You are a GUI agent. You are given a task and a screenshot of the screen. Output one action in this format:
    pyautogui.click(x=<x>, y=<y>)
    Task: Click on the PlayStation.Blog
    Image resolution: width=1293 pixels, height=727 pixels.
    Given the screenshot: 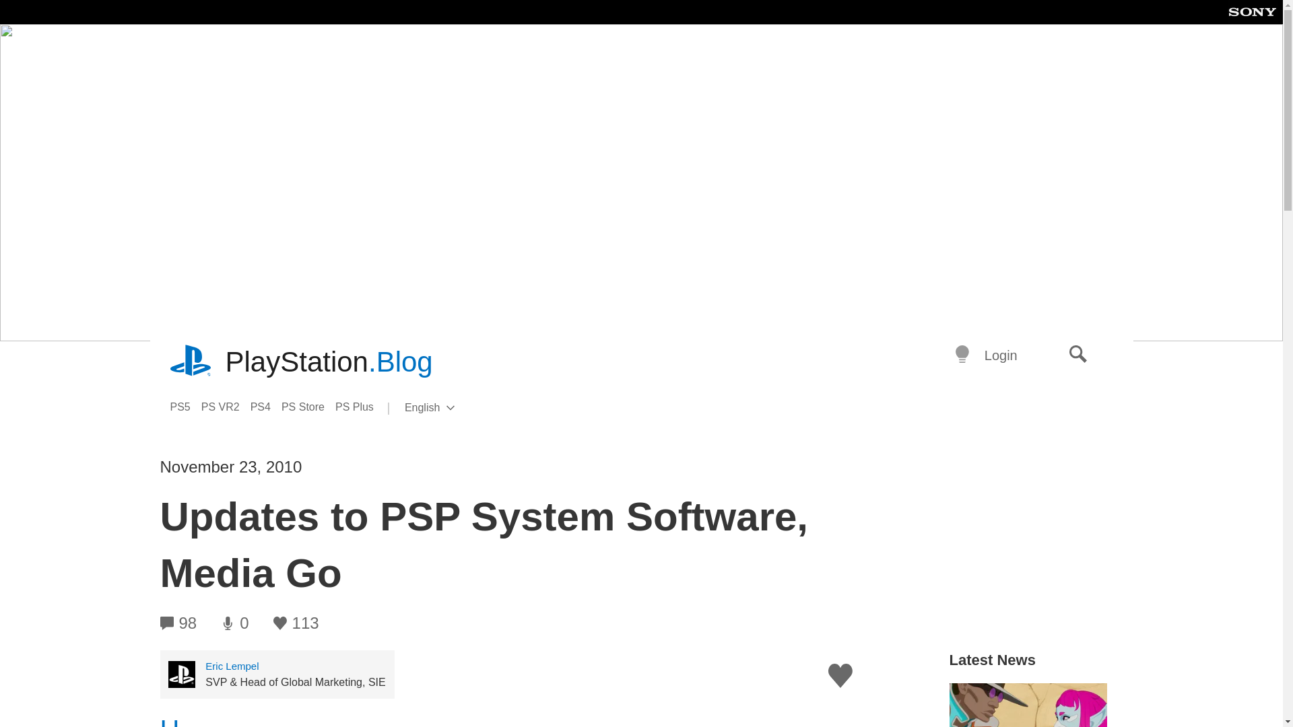 What is the action you would take?
    pyautogui.click(x=329, y=362)
    